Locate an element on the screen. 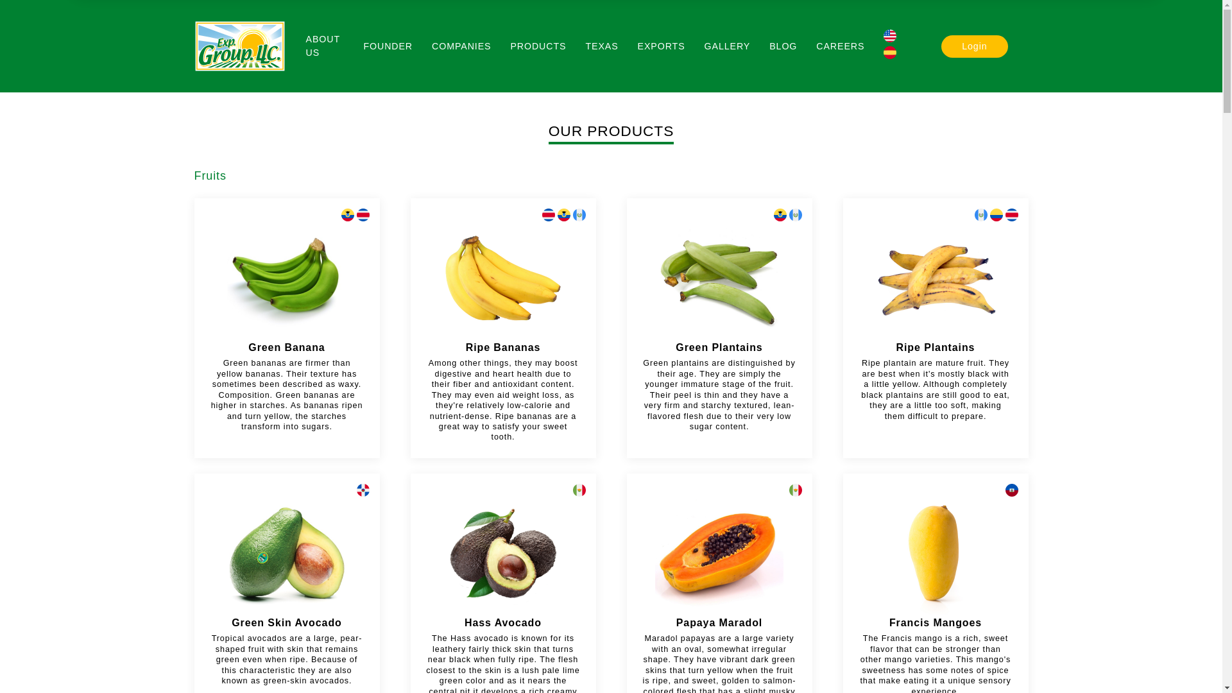  TEXAS is located at coordinates (602, 46).